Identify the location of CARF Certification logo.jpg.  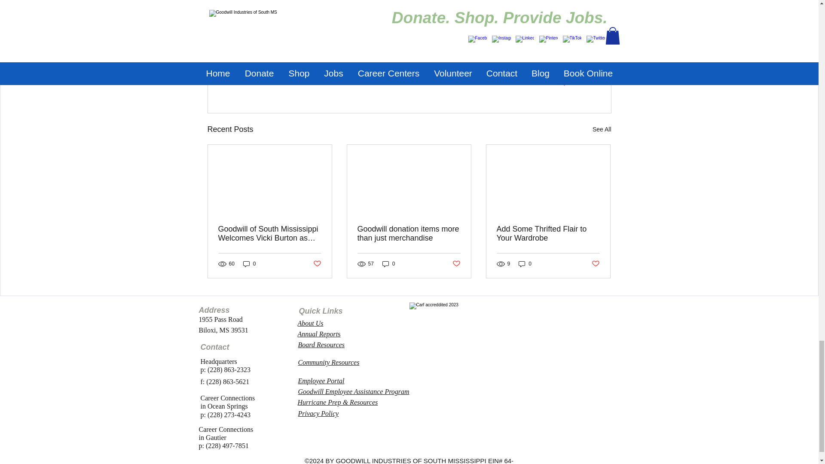
(602, 130).